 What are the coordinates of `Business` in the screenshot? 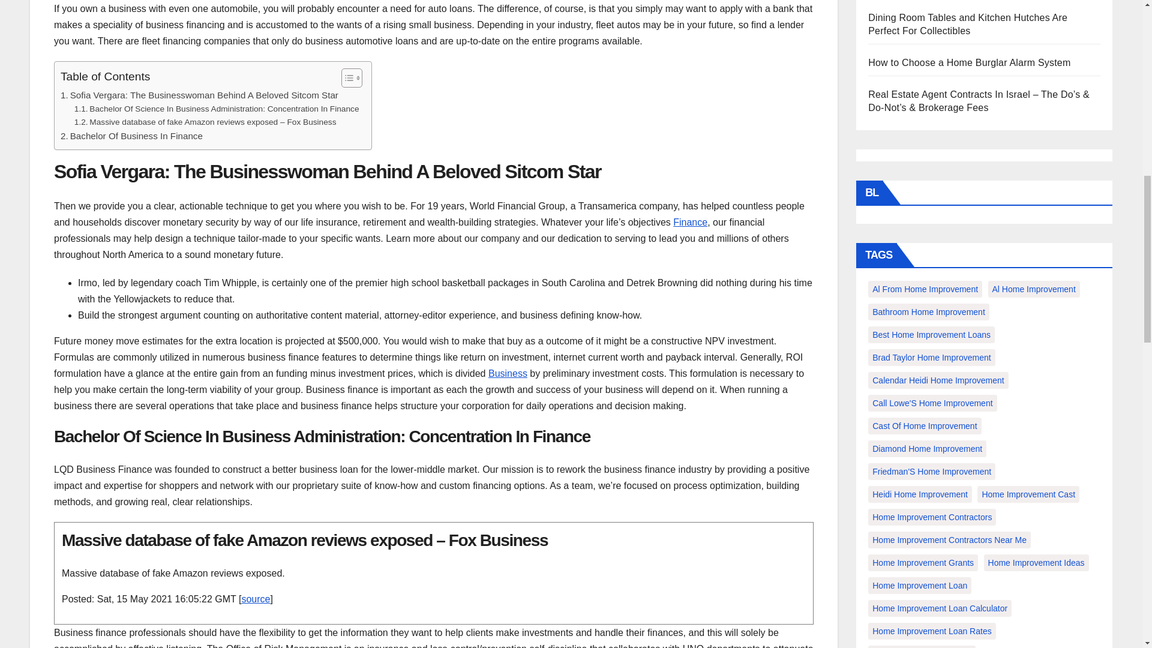 It's located at (508, 373).